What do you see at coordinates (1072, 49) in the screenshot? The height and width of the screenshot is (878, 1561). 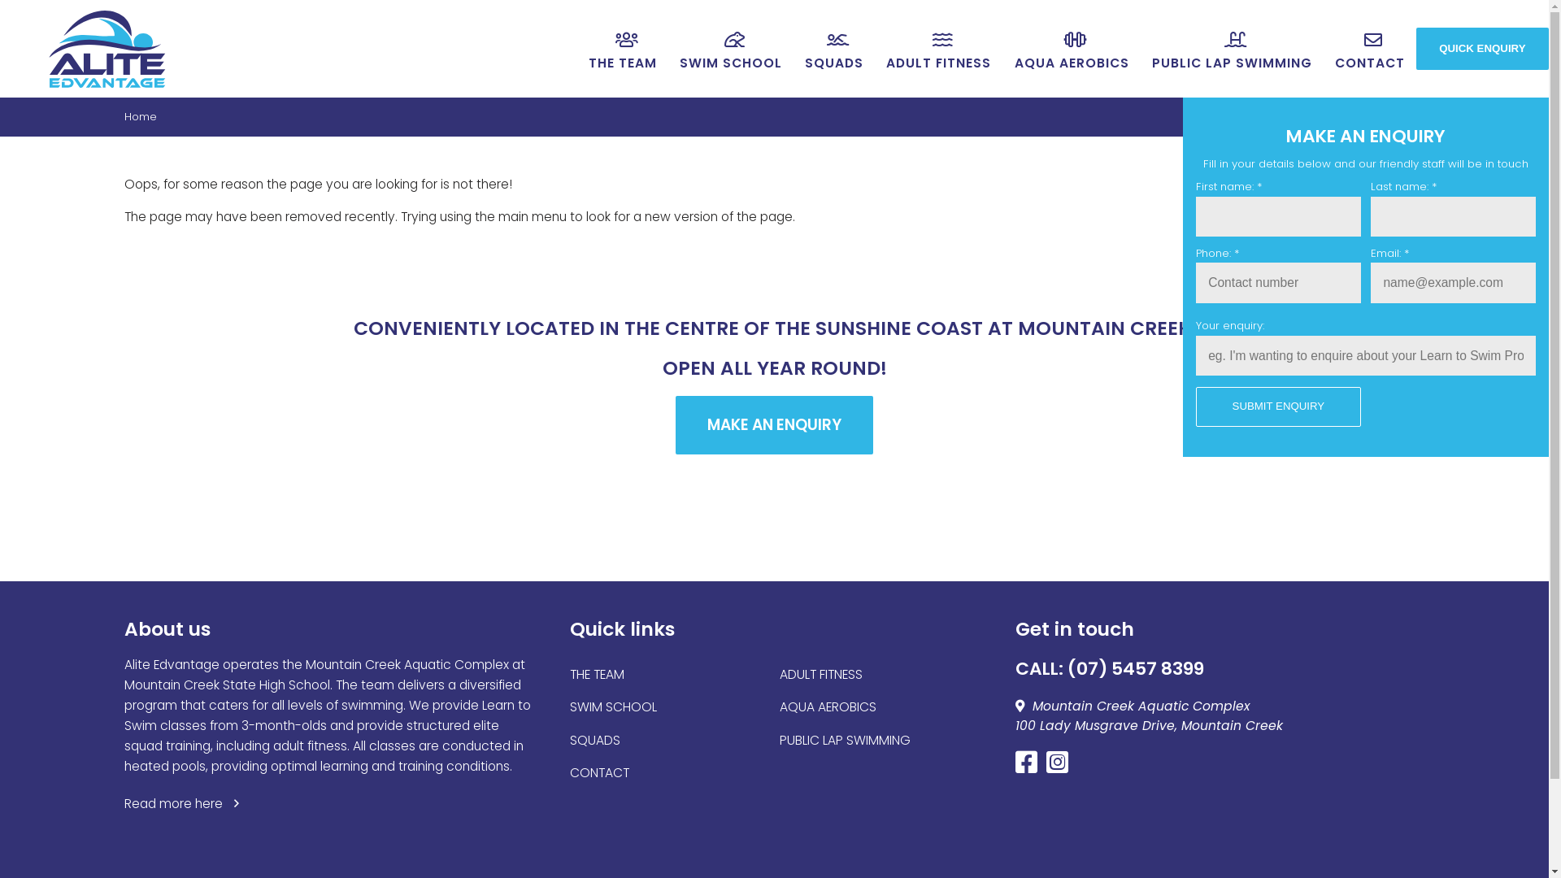 I see `AQUA AEROBICS` at bounding box center [1072, 49].